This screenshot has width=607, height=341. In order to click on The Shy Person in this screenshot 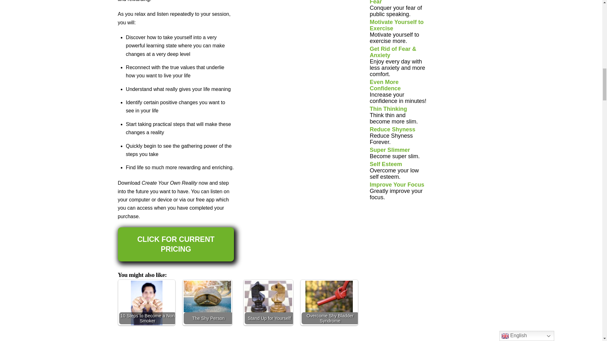, I will do `click(207, 296)`.